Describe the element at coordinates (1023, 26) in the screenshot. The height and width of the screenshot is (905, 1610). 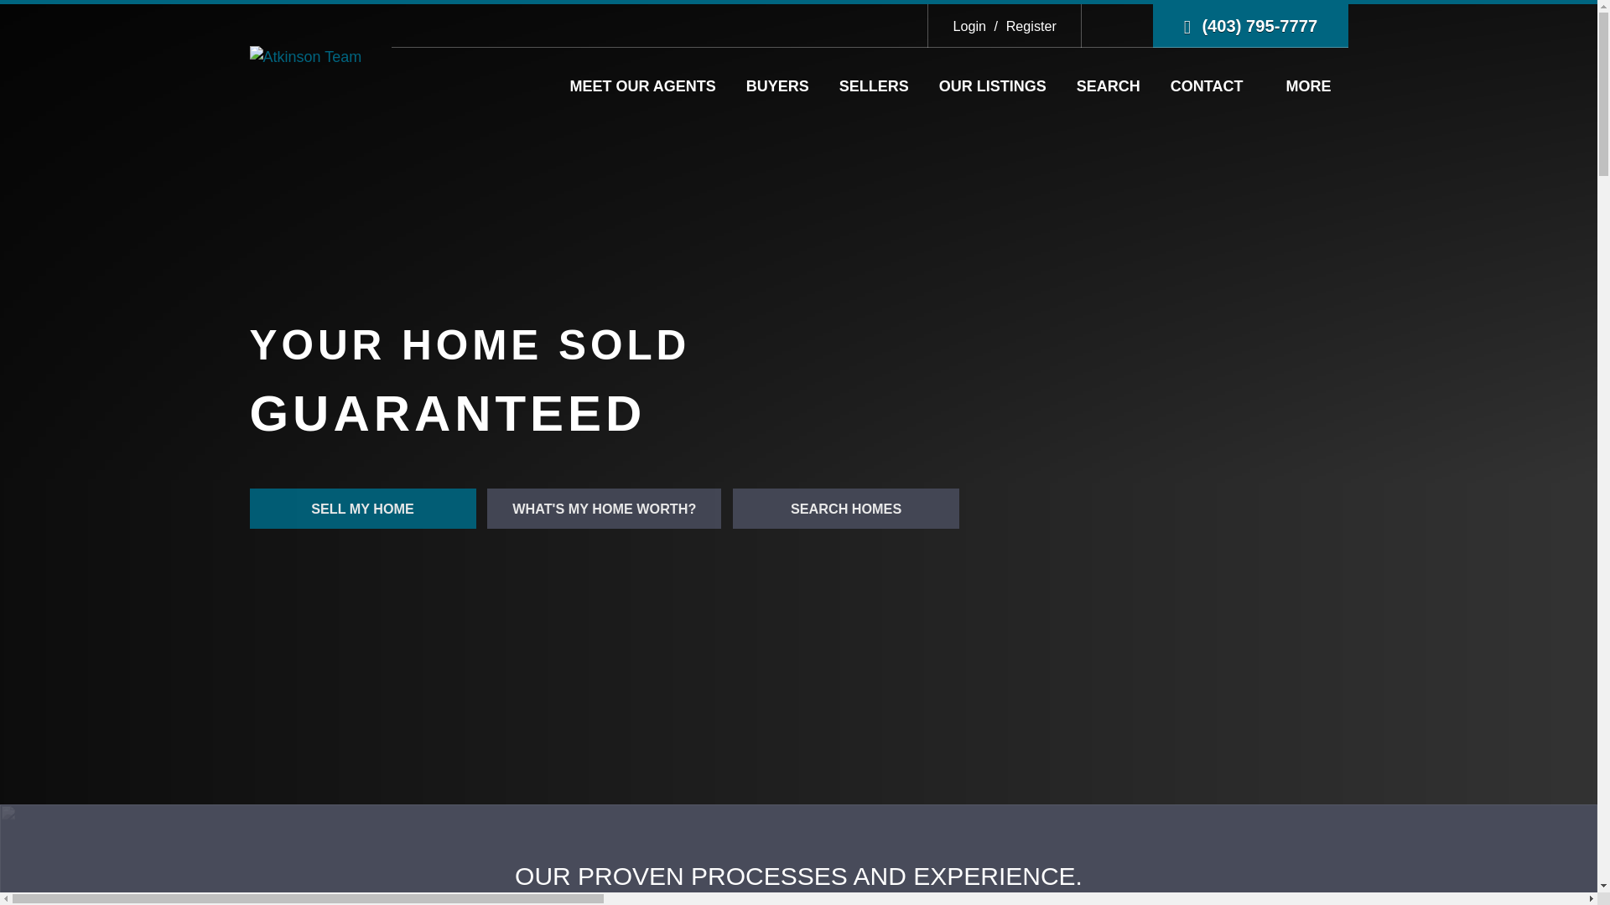
I see `Register` at that location.